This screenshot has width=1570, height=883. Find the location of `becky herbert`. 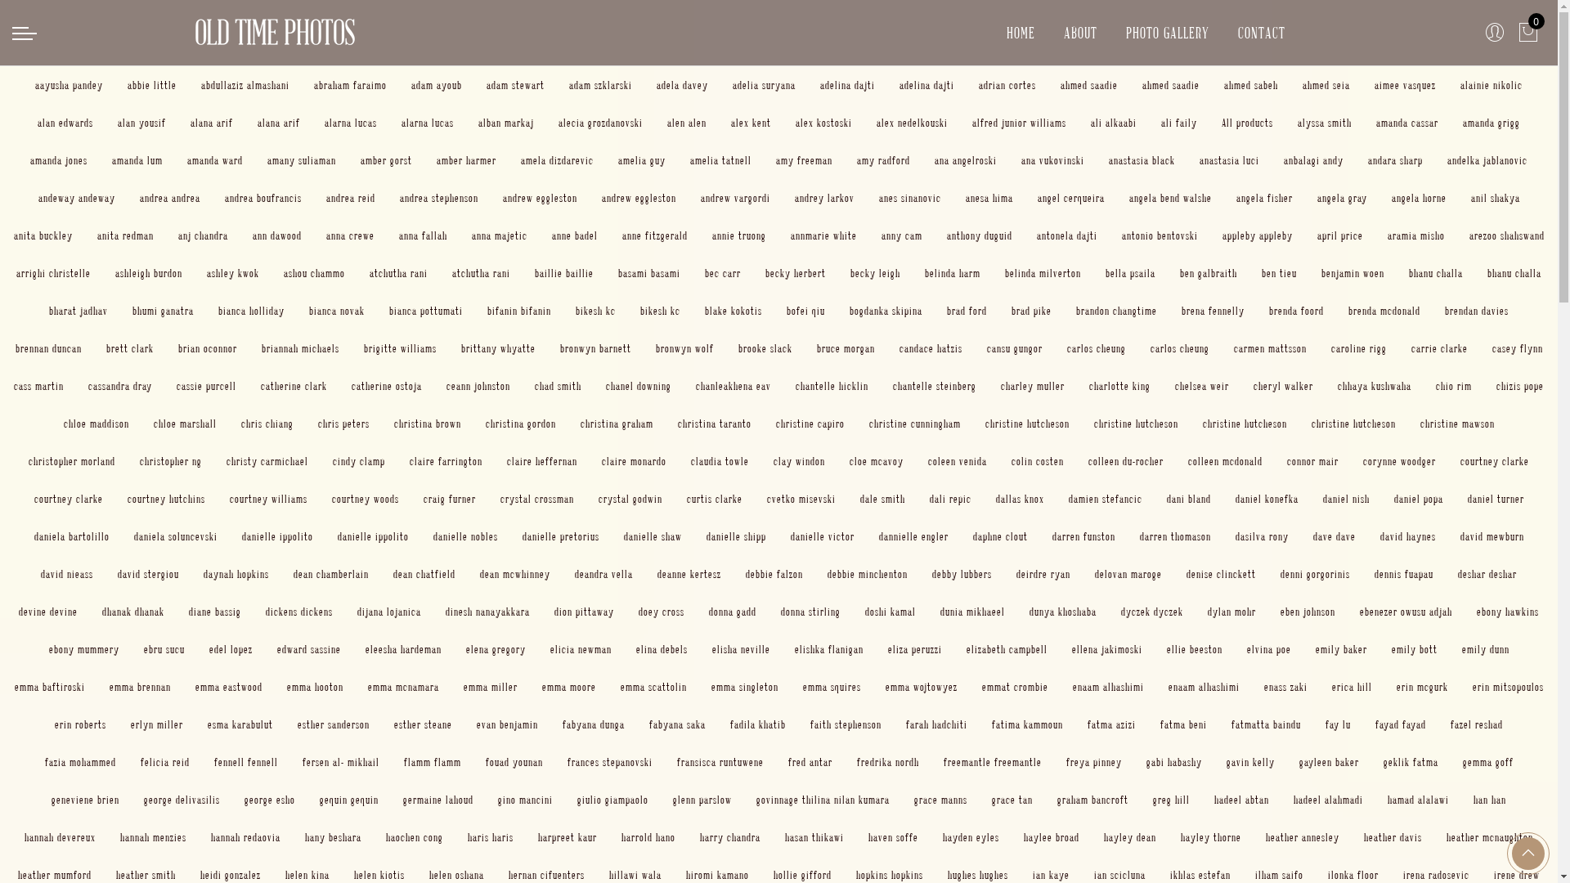

becky herbert is located at coordinates (795, 273).